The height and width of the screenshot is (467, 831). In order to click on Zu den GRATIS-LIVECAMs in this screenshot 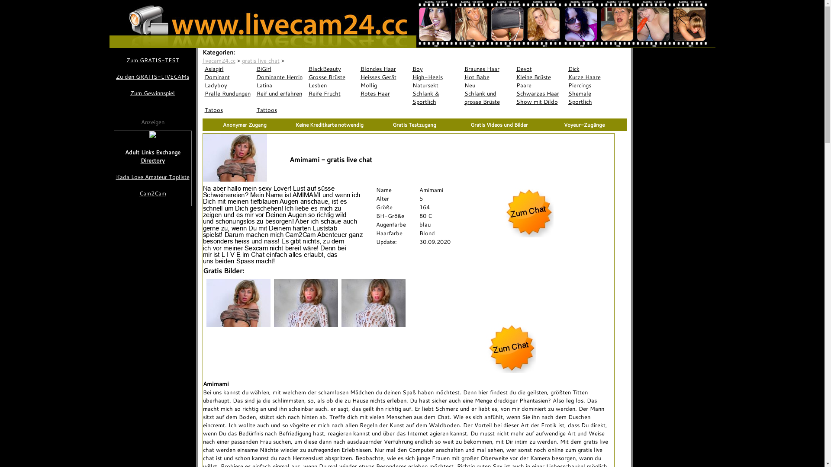, I will do `click(152, 77)`.